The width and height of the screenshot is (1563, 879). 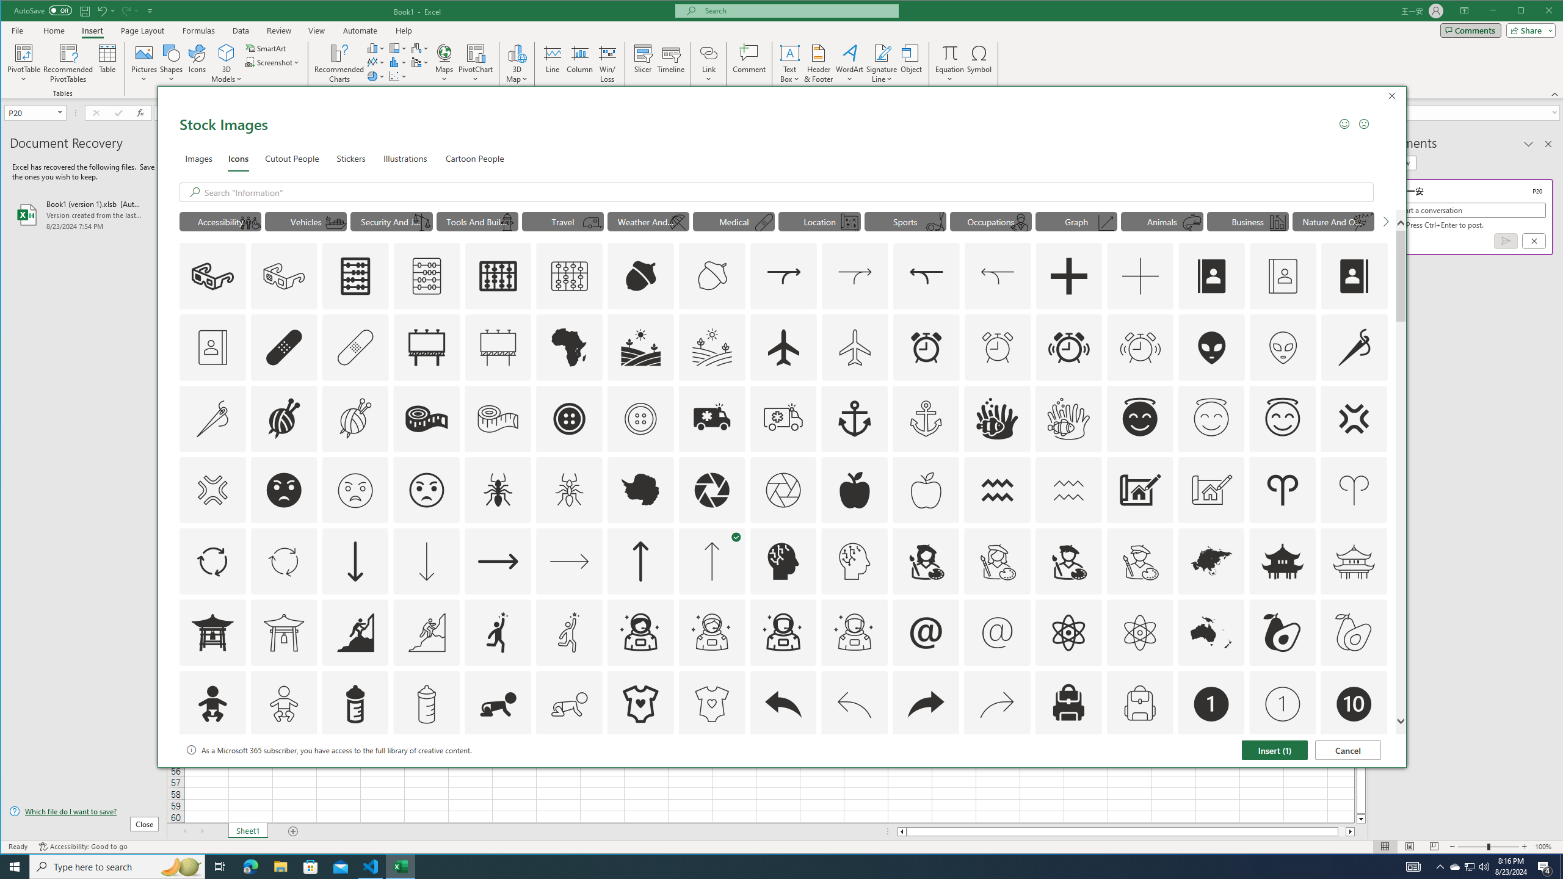 What do you see at coordinates (713, 276) in the screenshot?
I see `AutomationID: Icons_Acorn_M` at bounding box center [713, 276].